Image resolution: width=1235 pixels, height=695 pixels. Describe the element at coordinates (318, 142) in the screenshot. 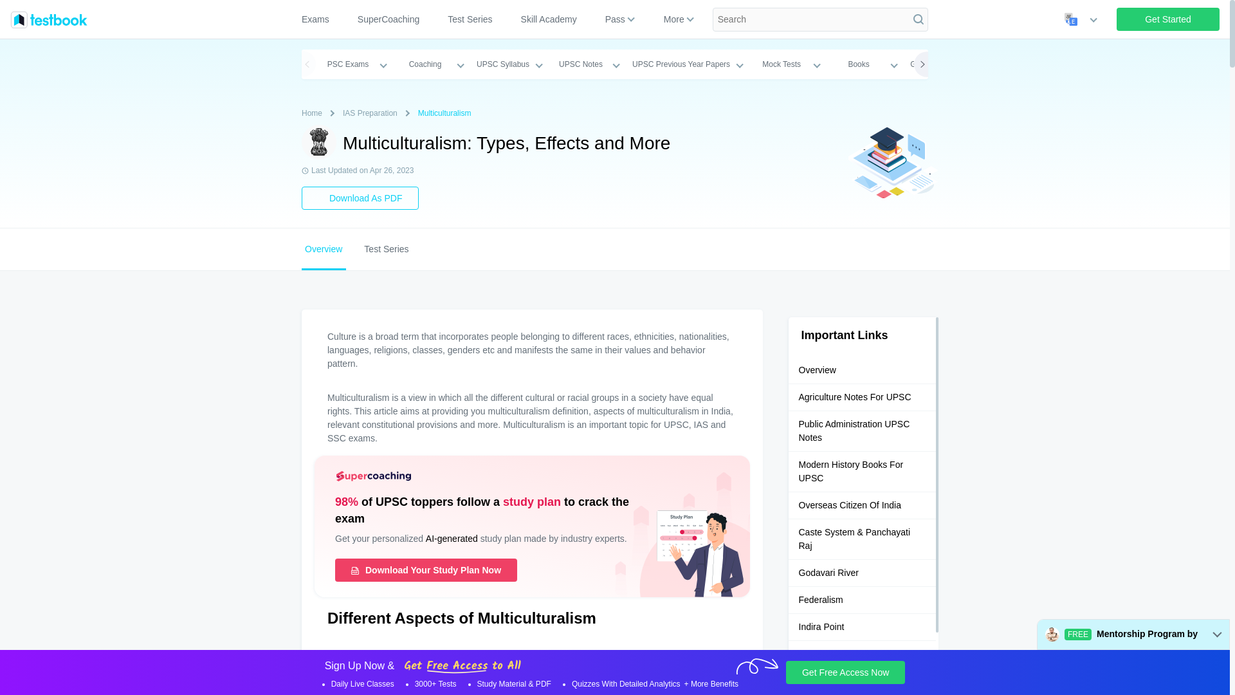

I see `Multiculturalism: Types, Effects and More` at that location.